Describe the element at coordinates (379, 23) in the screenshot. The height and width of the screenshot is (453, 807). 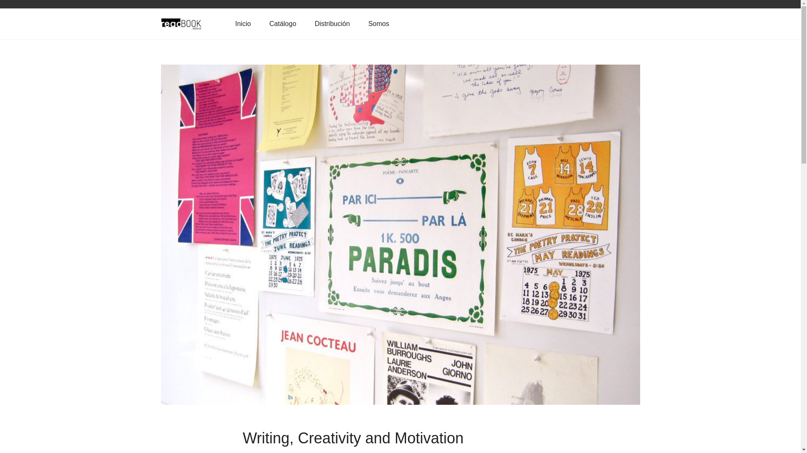
I see `Somos` at that location.